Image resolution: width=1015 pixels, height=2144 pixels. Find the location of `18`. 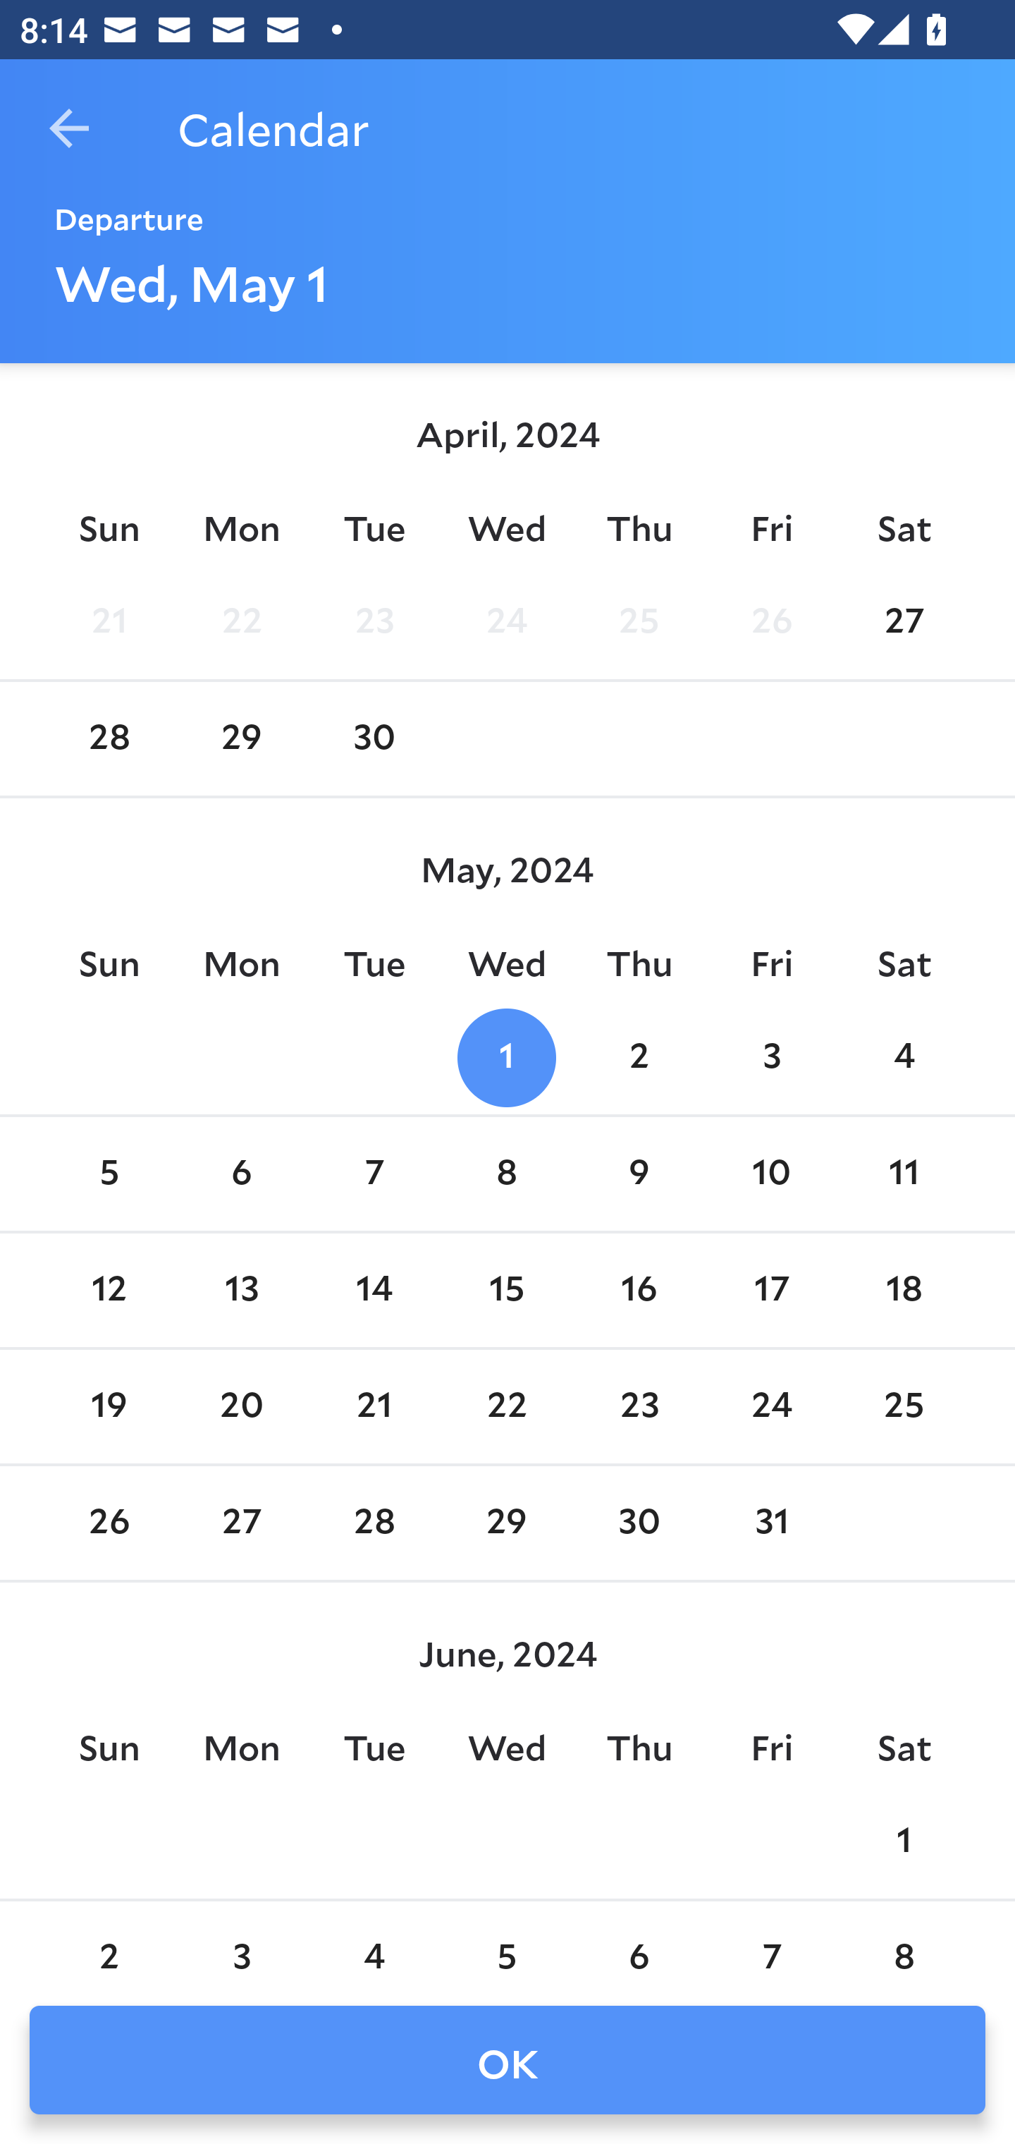

18 is located at coordinates (904, 1291).